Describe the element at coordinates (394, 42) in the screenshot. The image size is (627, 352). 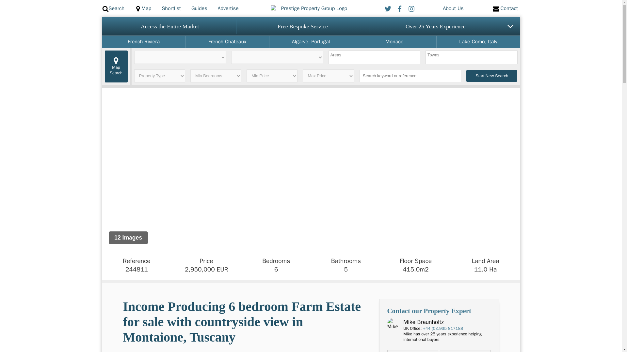
I see `Monaco` at that location.